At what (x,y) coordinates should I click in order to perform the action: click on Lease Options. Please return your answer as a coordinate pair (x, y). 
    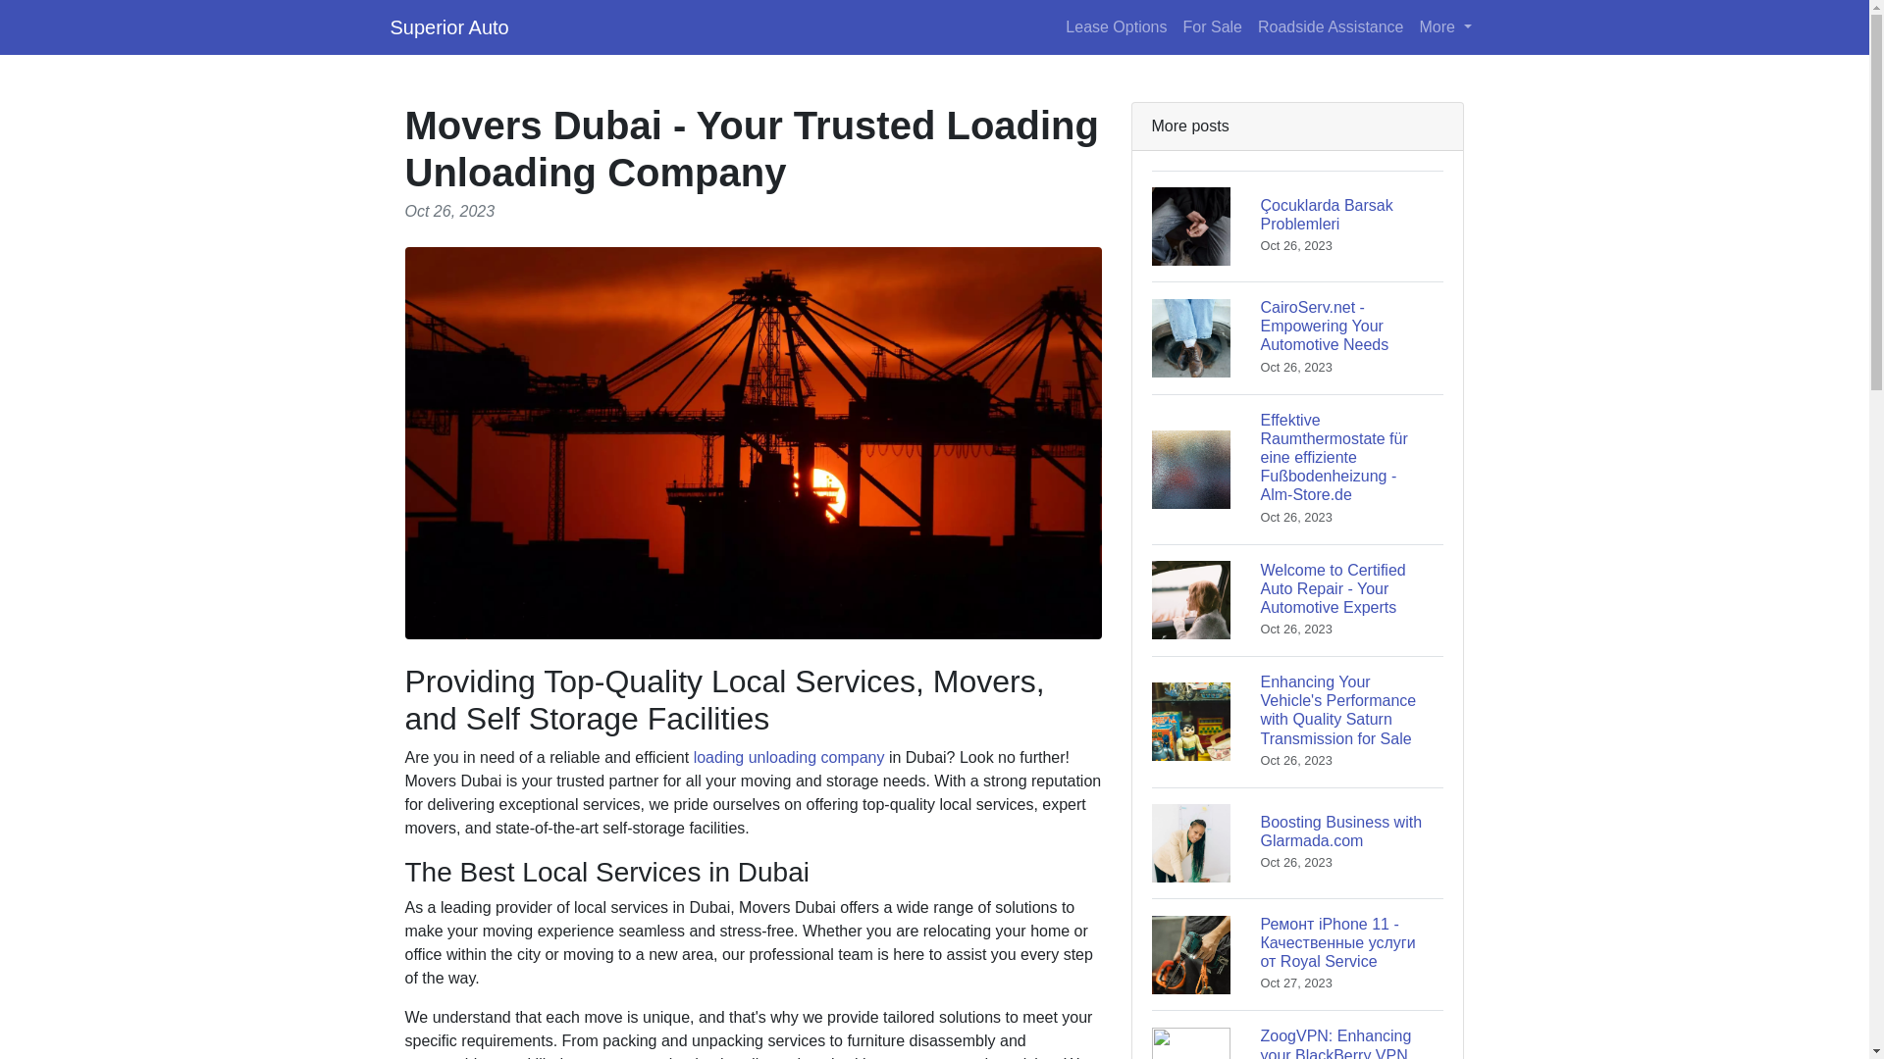
    Looking at the image, I should click on (1297, 842).